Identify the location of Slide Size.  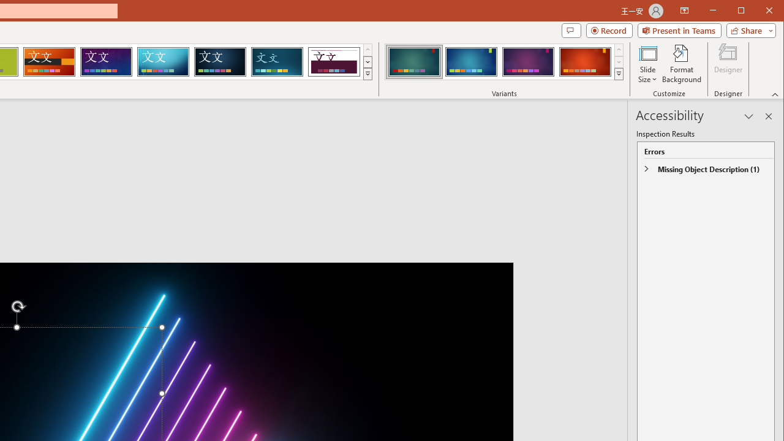
(648, 64).